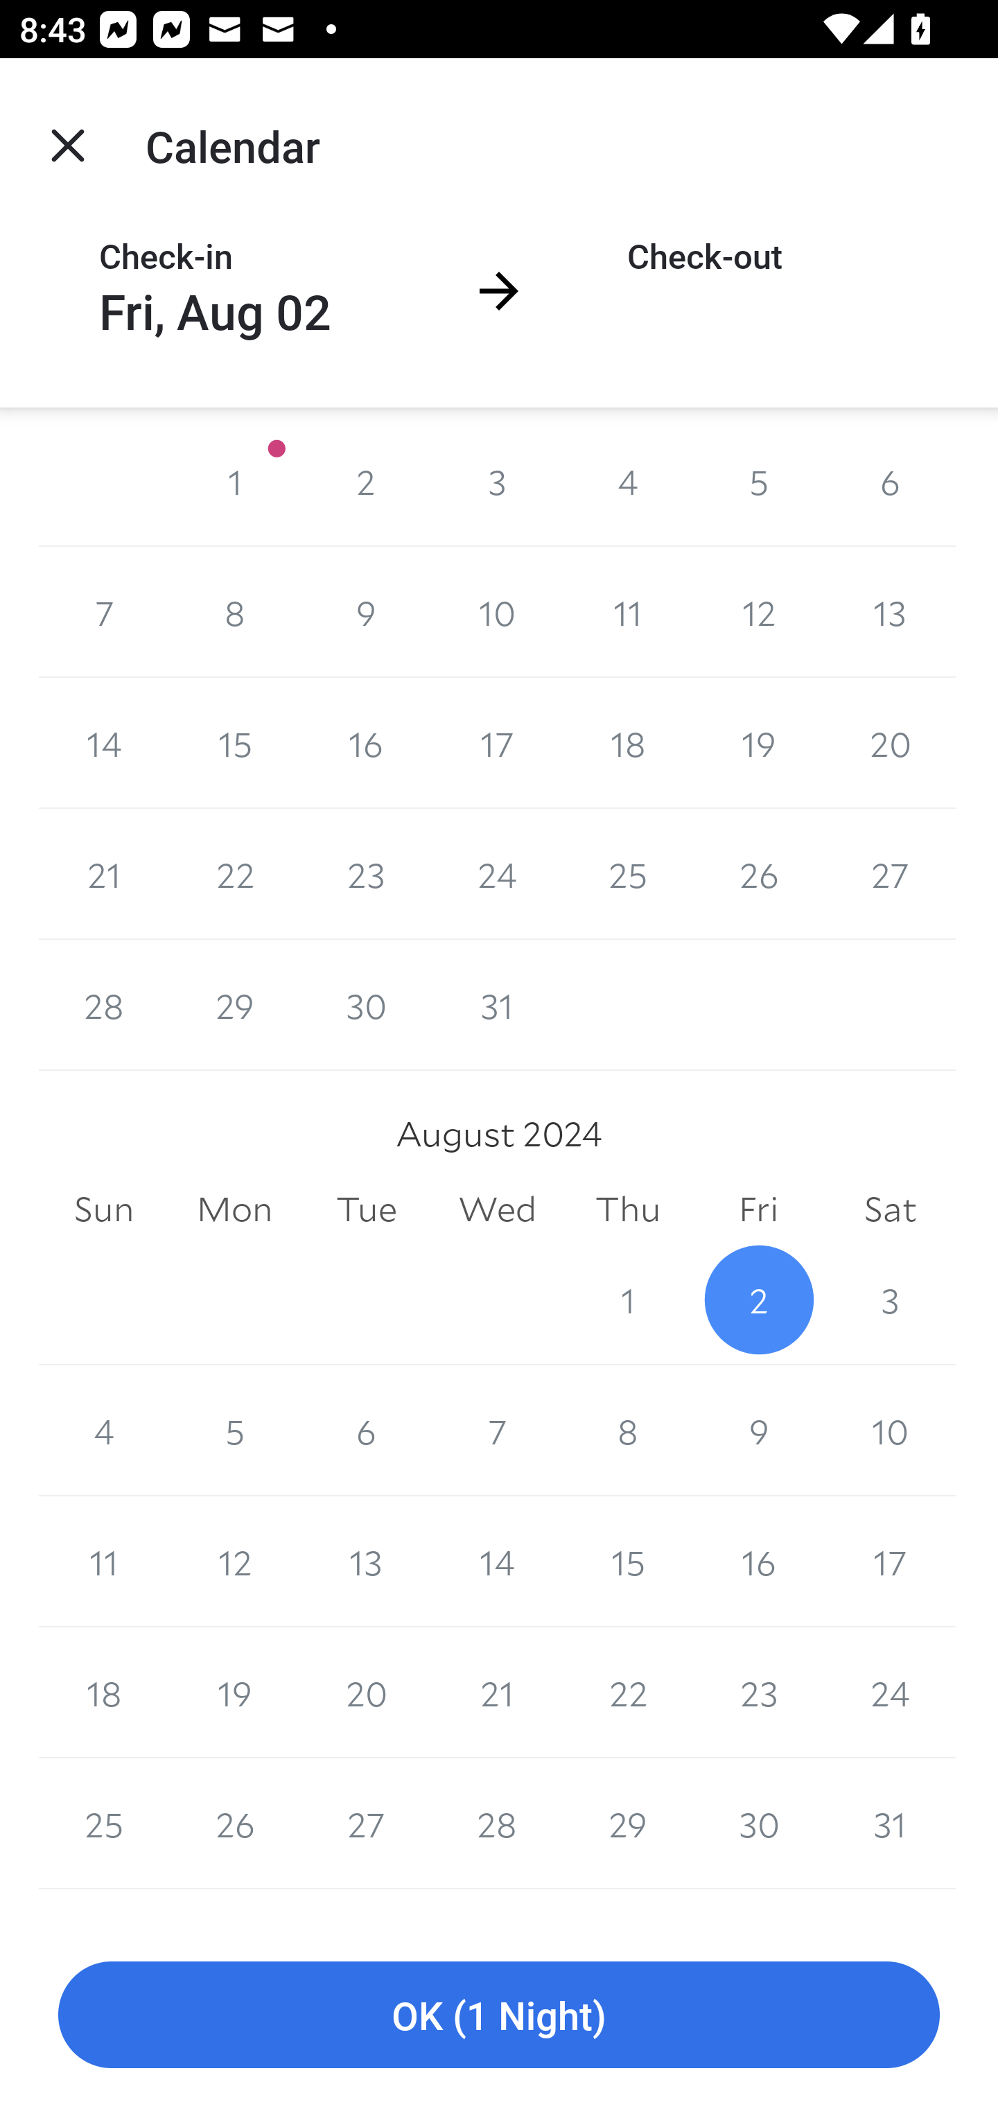  Describe the element at coordinates (498, 1005) in the screenshot. I see `31 31 July 2024` at that location.